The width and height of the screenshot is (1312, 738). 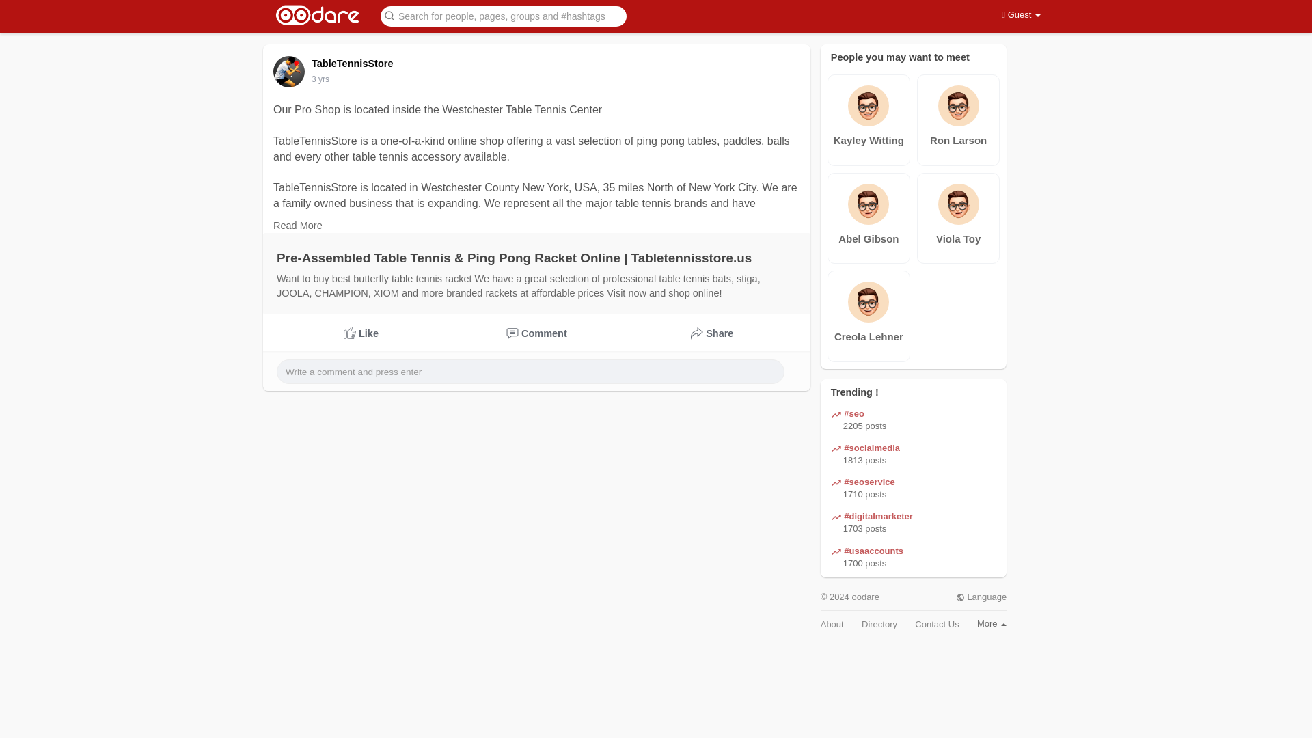 What do you see at coordinates (869, 239) in the screenshot?
I see `Abel Gibson` at bounding box center [869, 239].